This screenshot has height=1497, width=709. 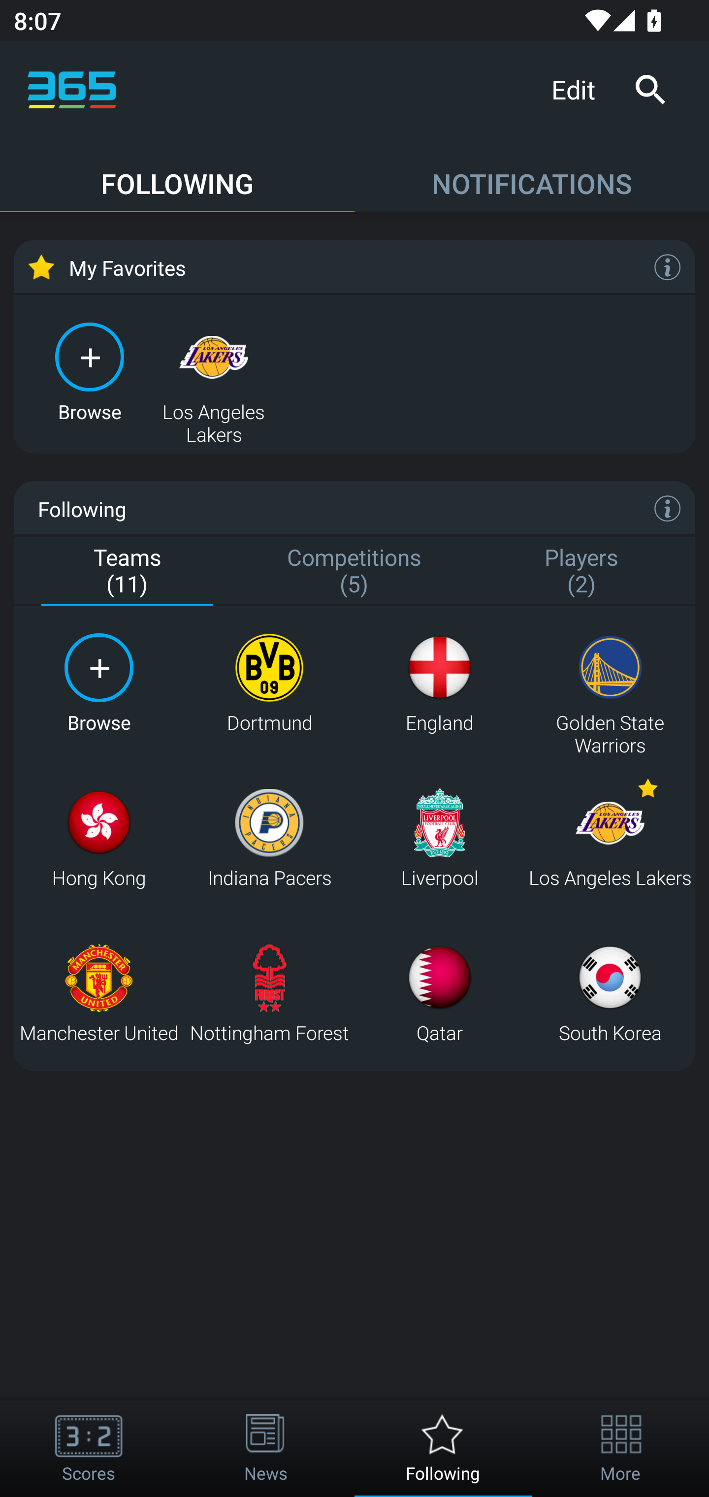 What do you see at coordinates (610, 993) in the screenshot?
I see `South Korea` at bounding box center [610, 993].